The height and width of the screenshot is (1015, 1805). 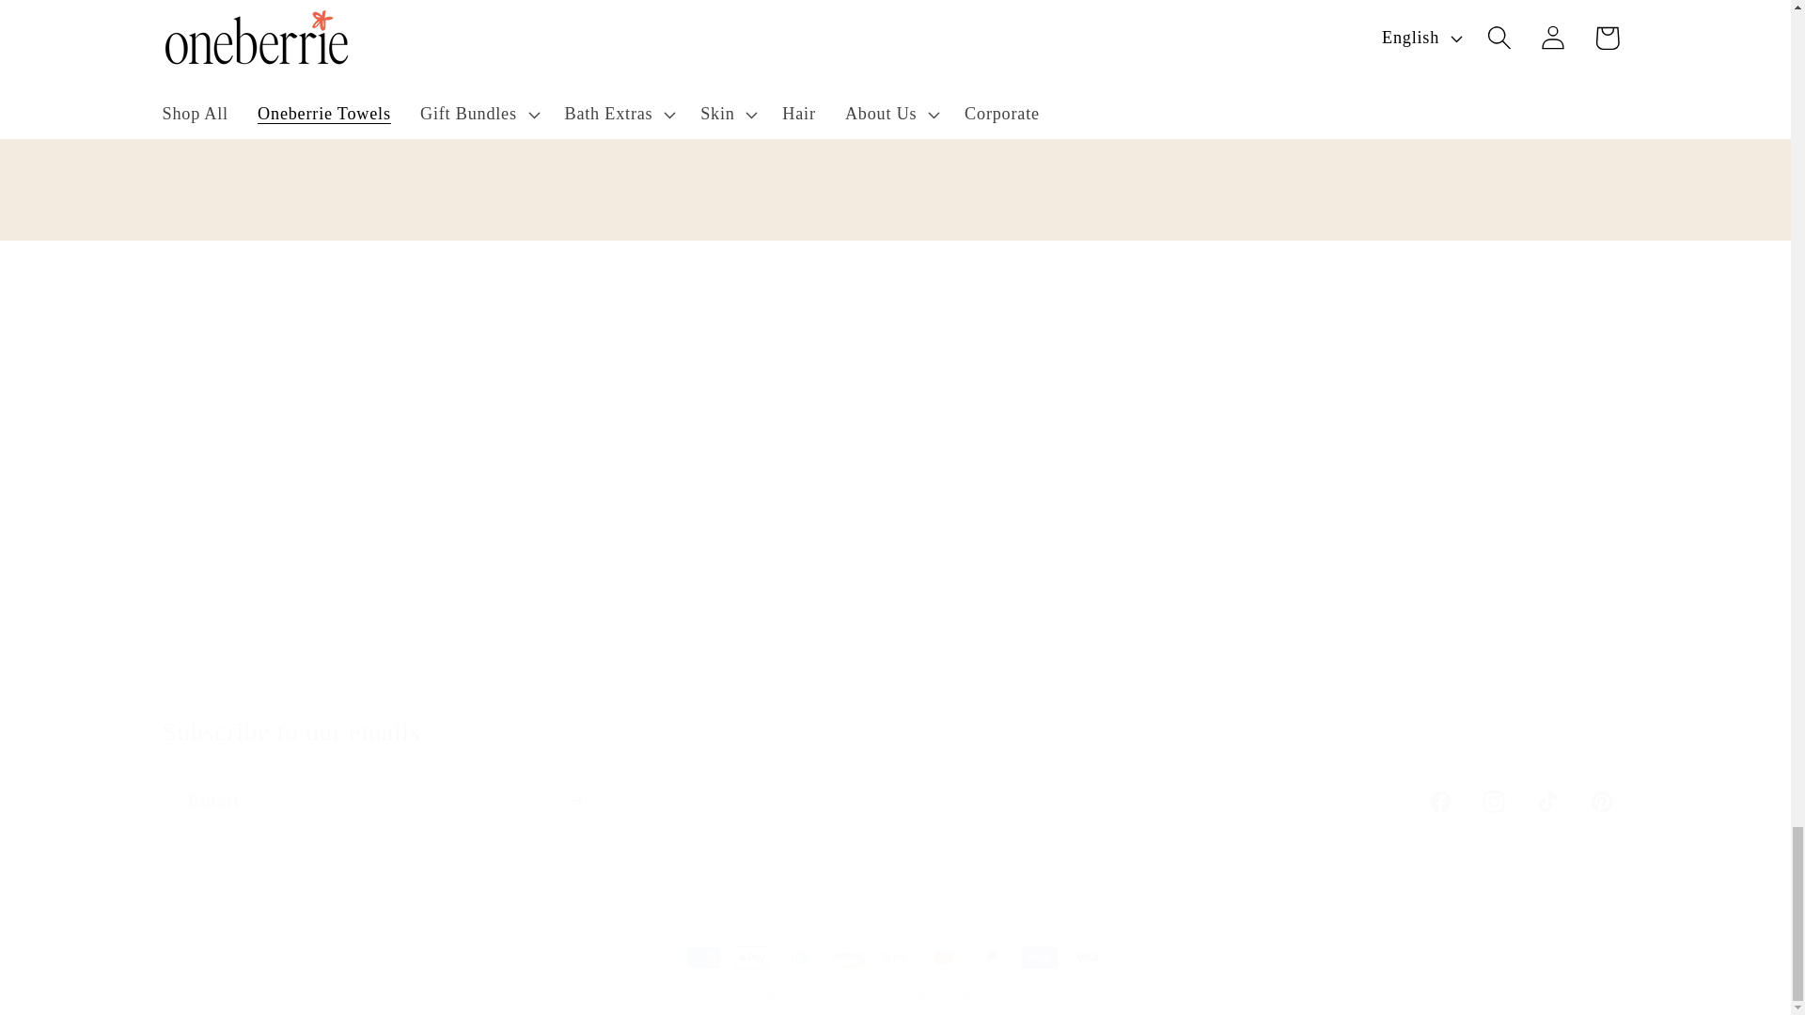 I want to click on 0, so click(x=404, y=145).